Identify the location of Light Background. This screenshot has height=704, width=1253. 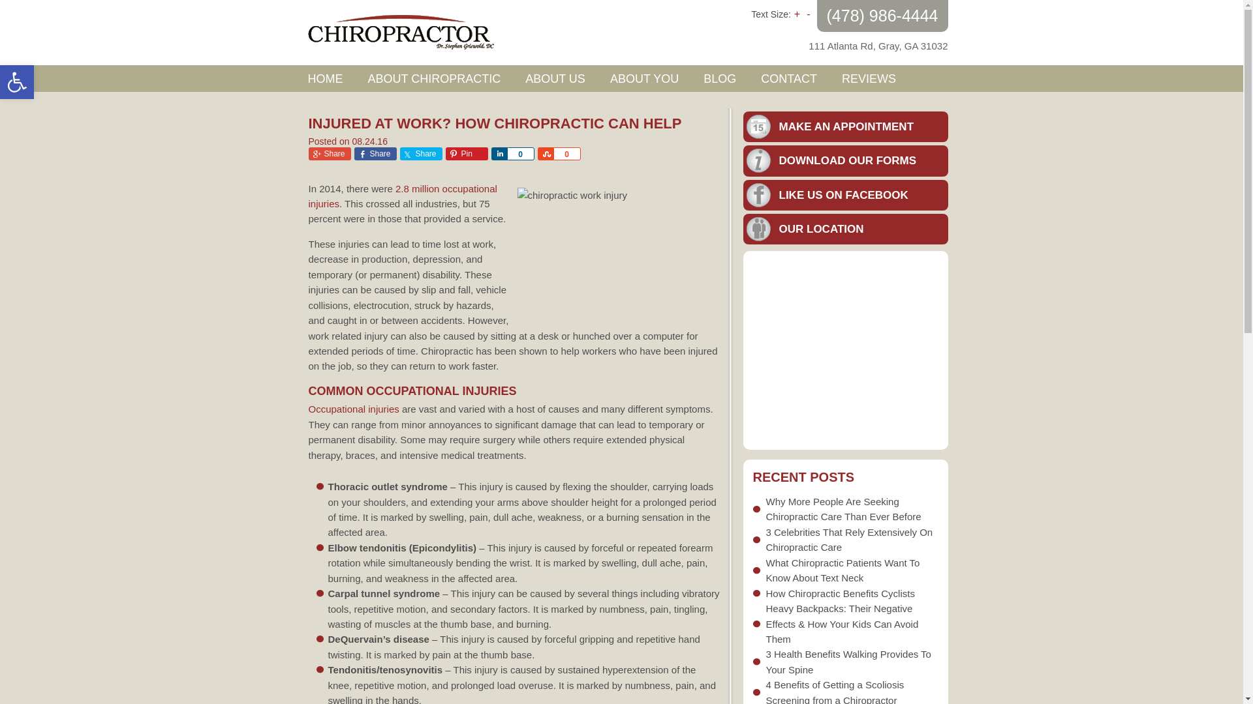
(420, 154).